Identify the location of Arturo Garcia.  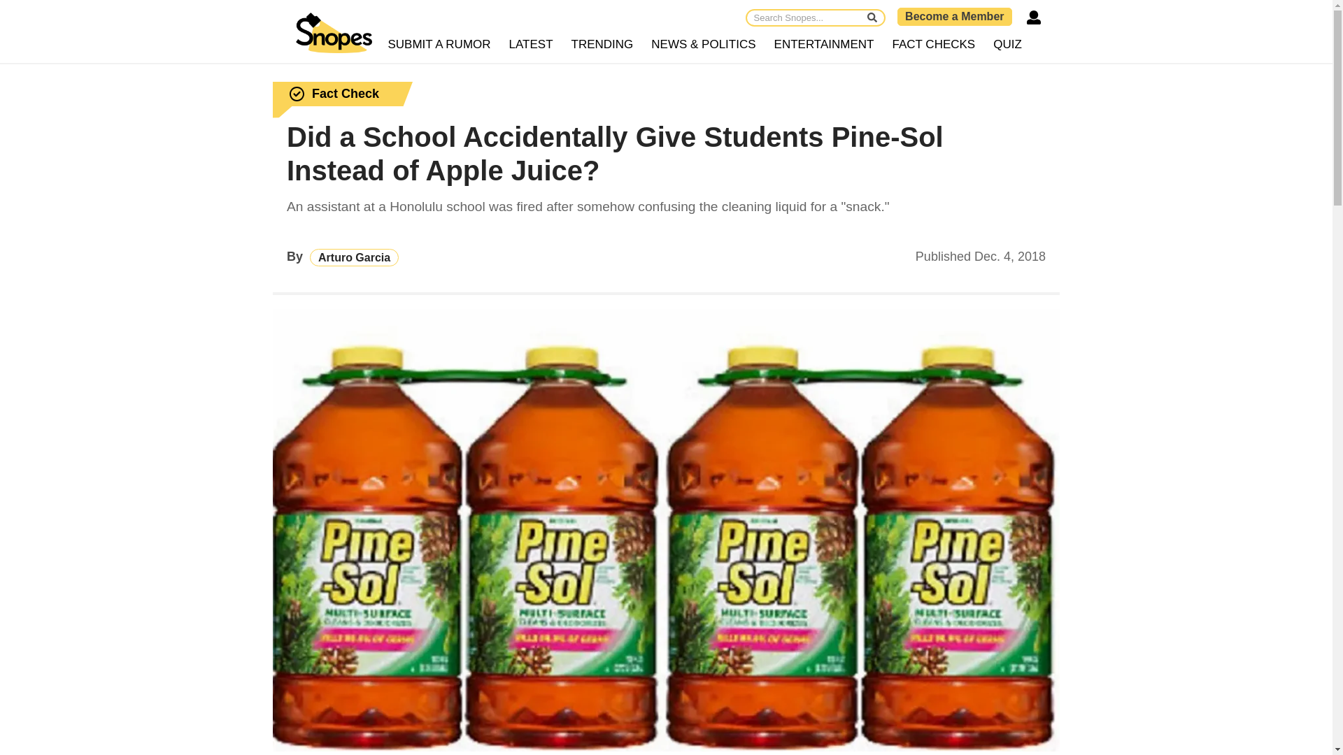
(354, 257).